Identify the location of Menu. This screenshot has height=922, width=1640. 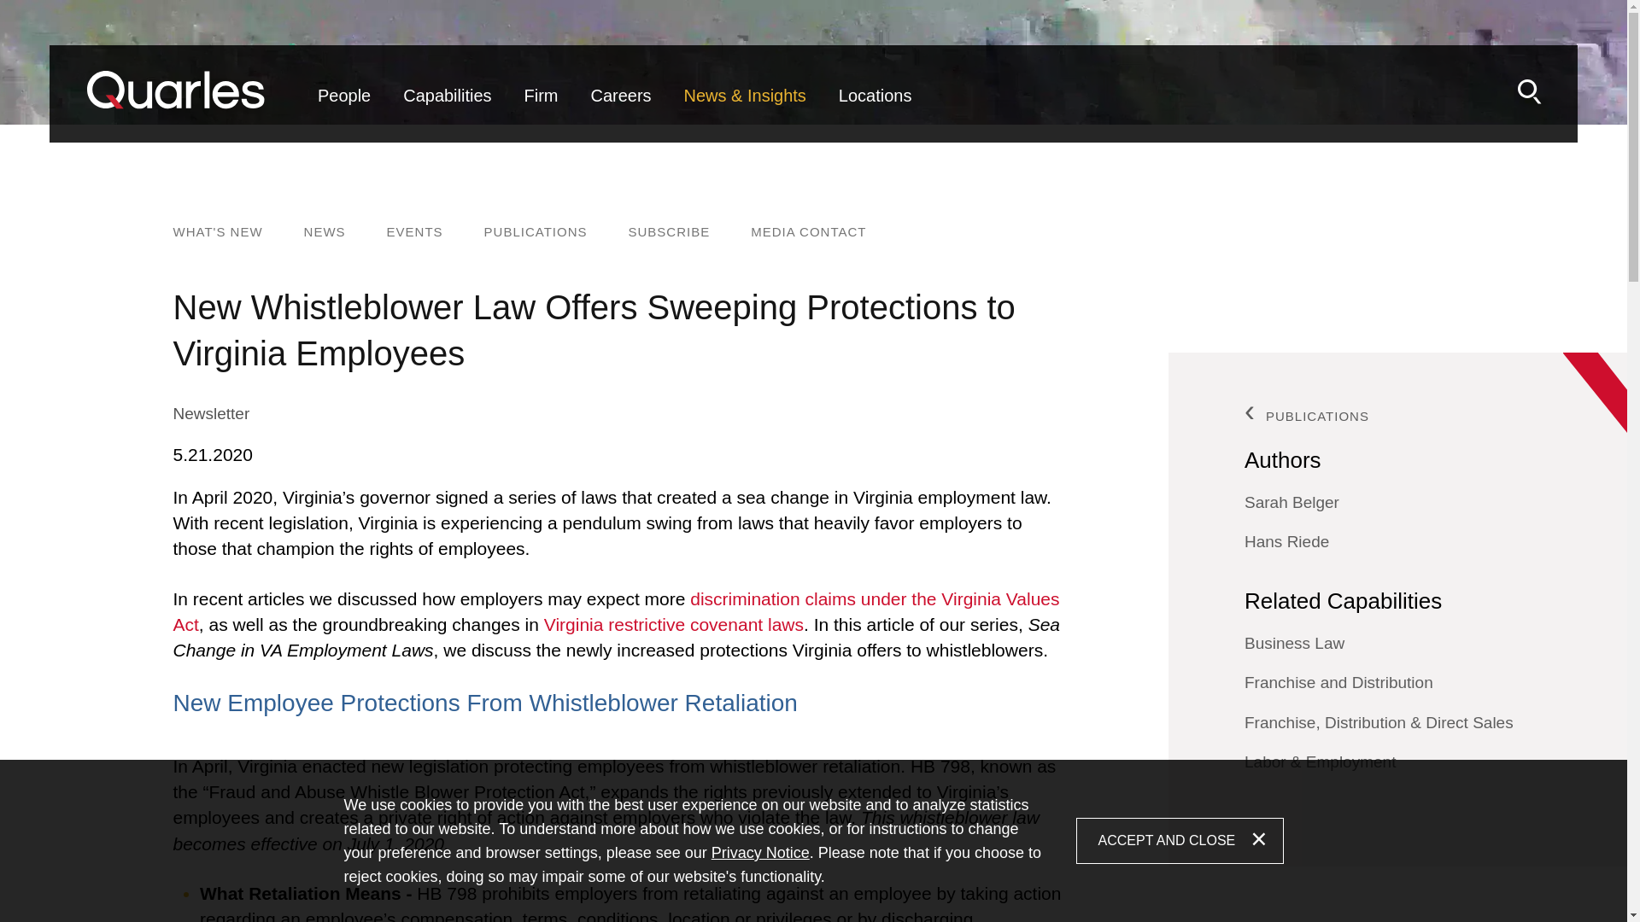
(757, 67).